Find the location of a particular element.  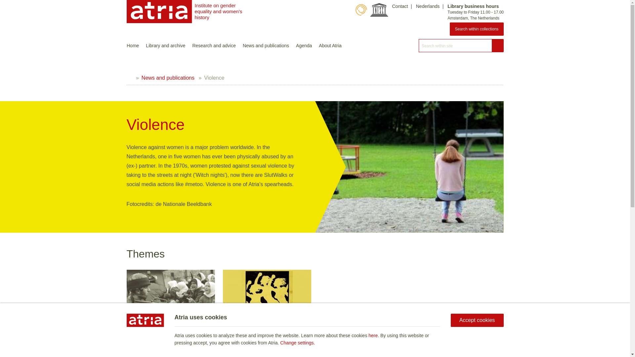

Library and archive is located at coordinates (165, 45).